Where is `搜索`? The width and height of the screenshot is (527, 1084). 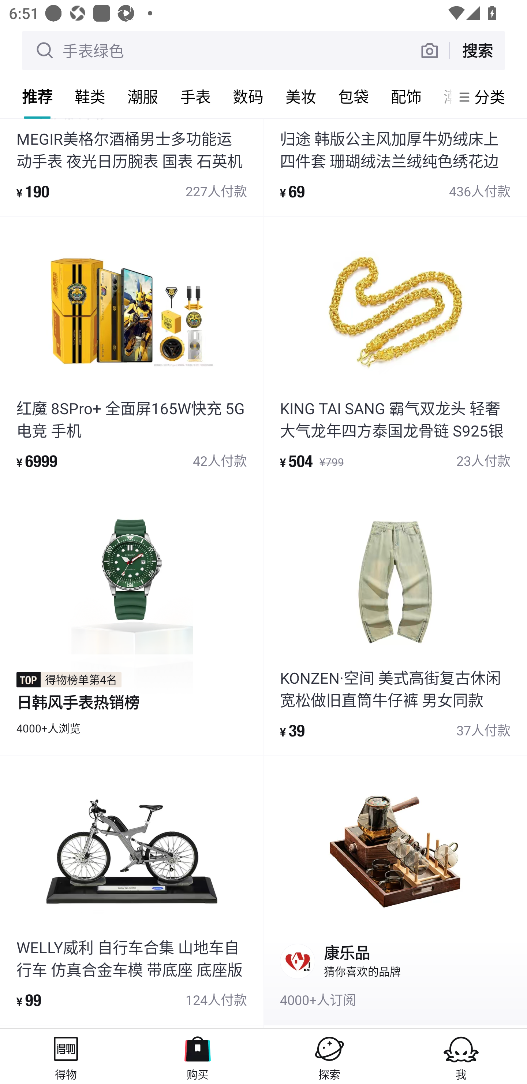
搜索 is located at coordinates (477, 50).